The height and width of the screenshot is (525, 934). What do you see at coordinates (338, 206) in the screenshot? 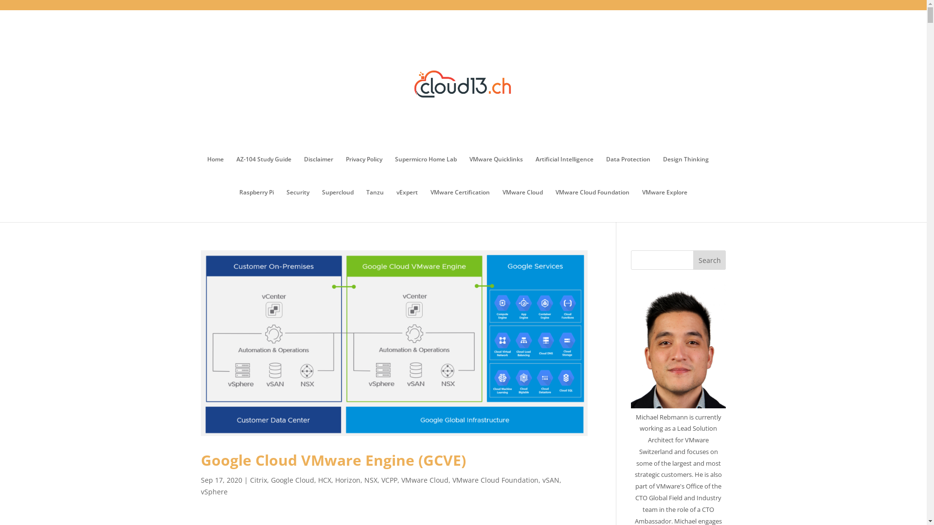
I see `Supercloud` at bounding box center [338, 206].